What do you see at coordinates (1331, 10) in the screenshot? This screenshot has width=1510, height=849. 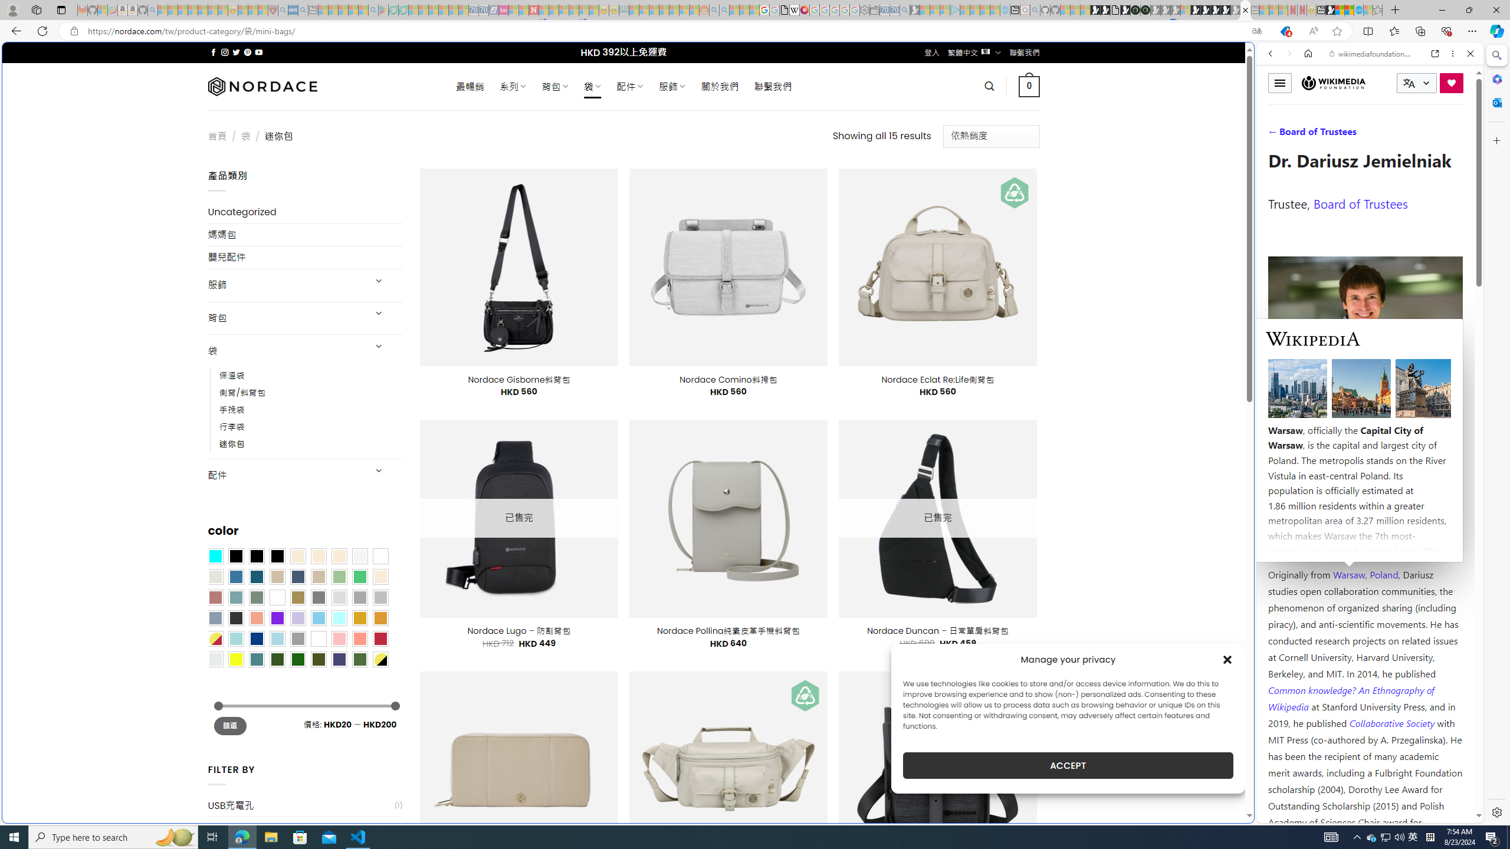 I see `MSN` at bounding box center [1331, 10].